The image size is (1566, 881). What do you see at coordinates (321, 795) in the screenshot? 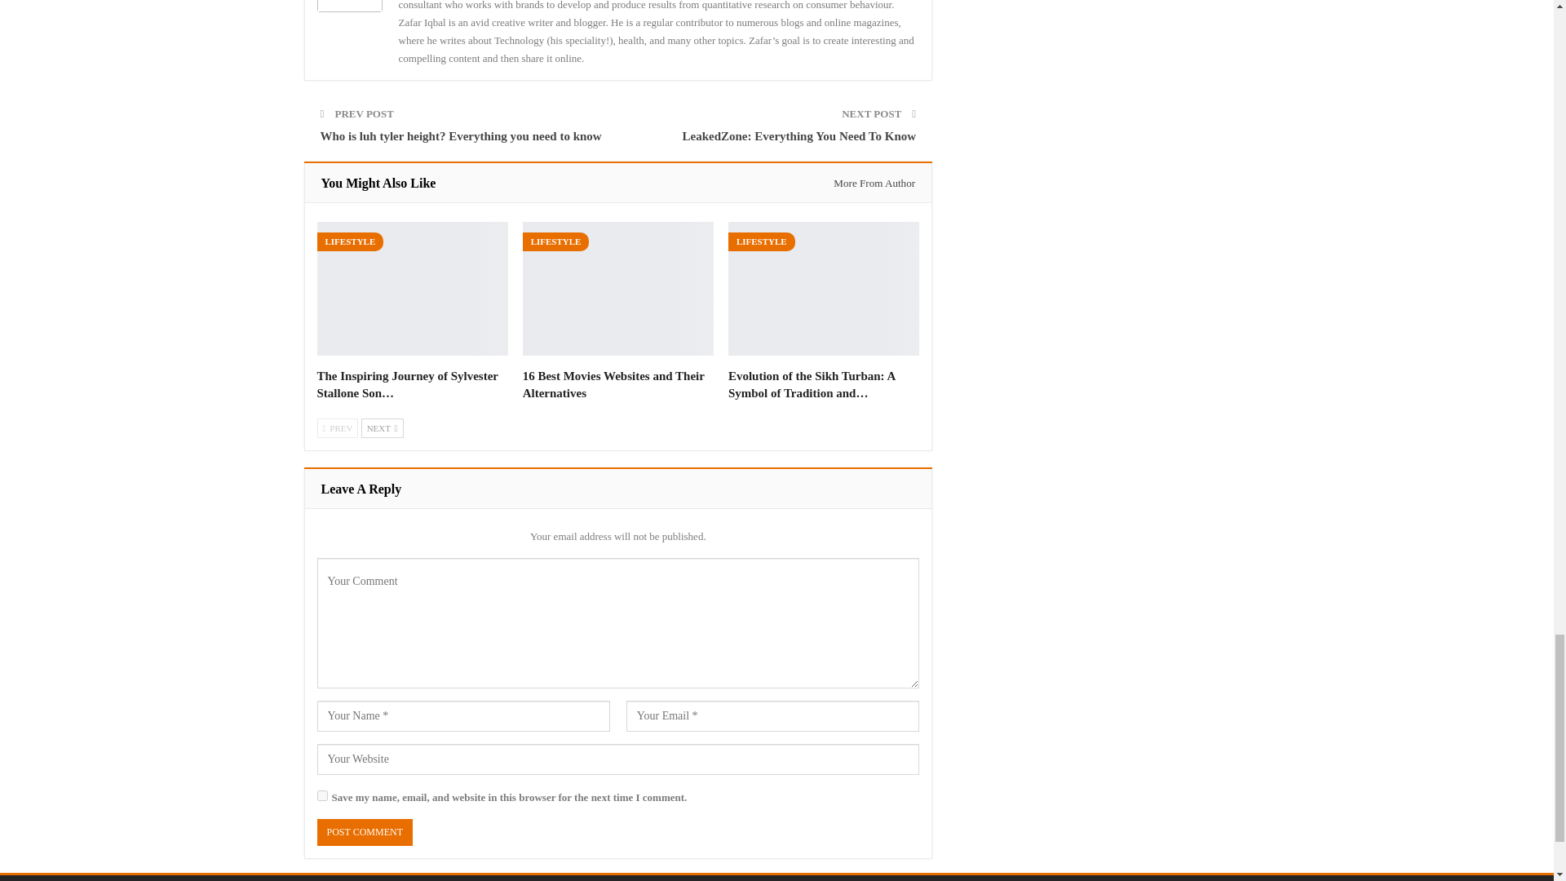
I see `yes` at bounding box center [321, 795].